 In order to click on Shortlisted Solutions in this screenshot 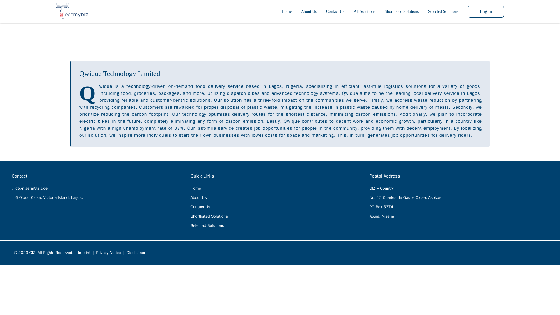, I will do `click(402, 12)`.